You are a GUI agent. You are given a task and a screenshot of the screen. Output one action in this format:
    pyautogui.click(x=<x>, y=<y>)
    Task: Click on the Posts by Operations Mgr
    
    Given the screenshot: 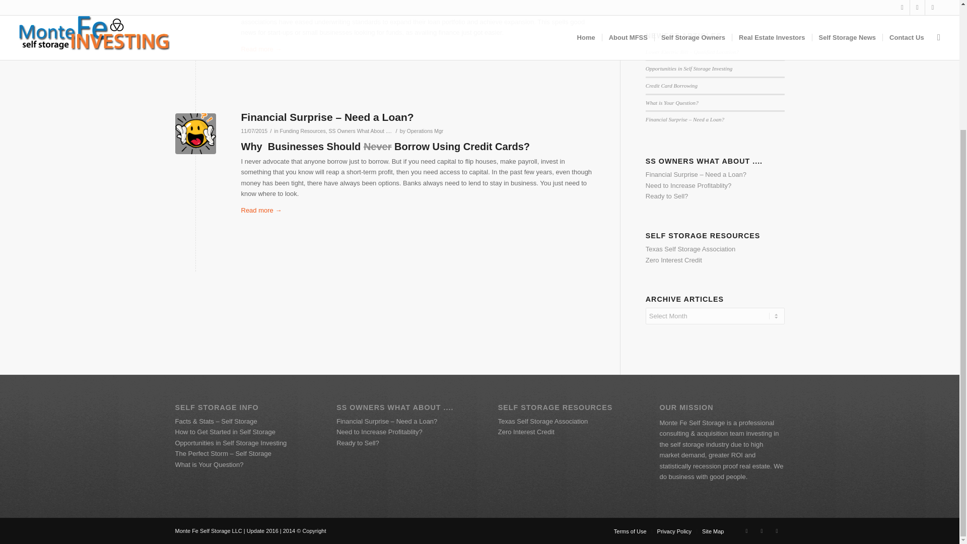 What is the action you would take?
    pyautogui.click(x=425, y=130)
    